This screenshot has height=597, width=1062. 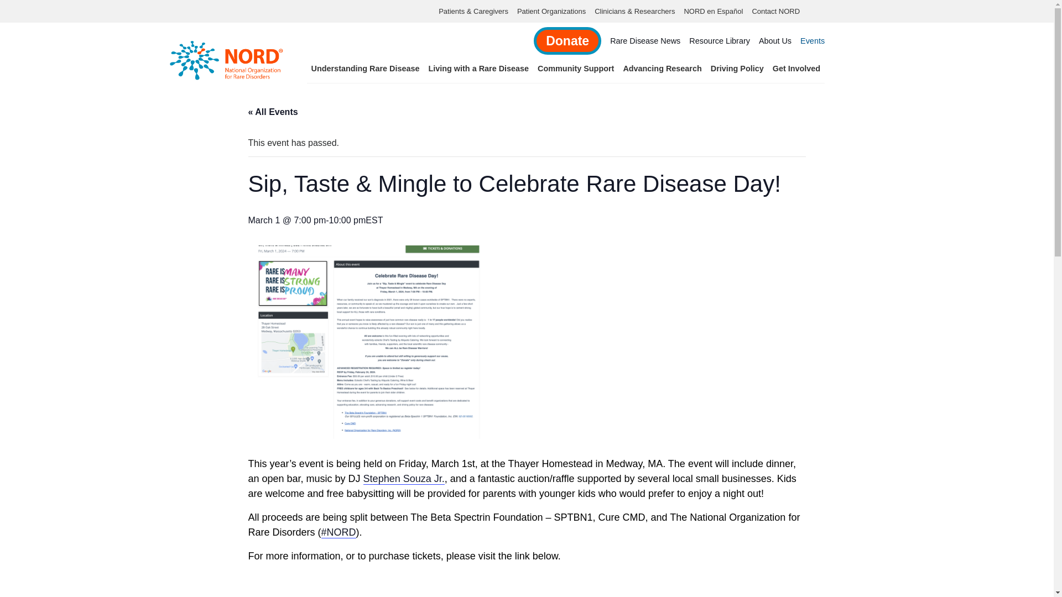 What do you see at coordinates (365, 69) in the screenshot?
I see `Understanding Rare Disease` at bounding box center [365, 69].